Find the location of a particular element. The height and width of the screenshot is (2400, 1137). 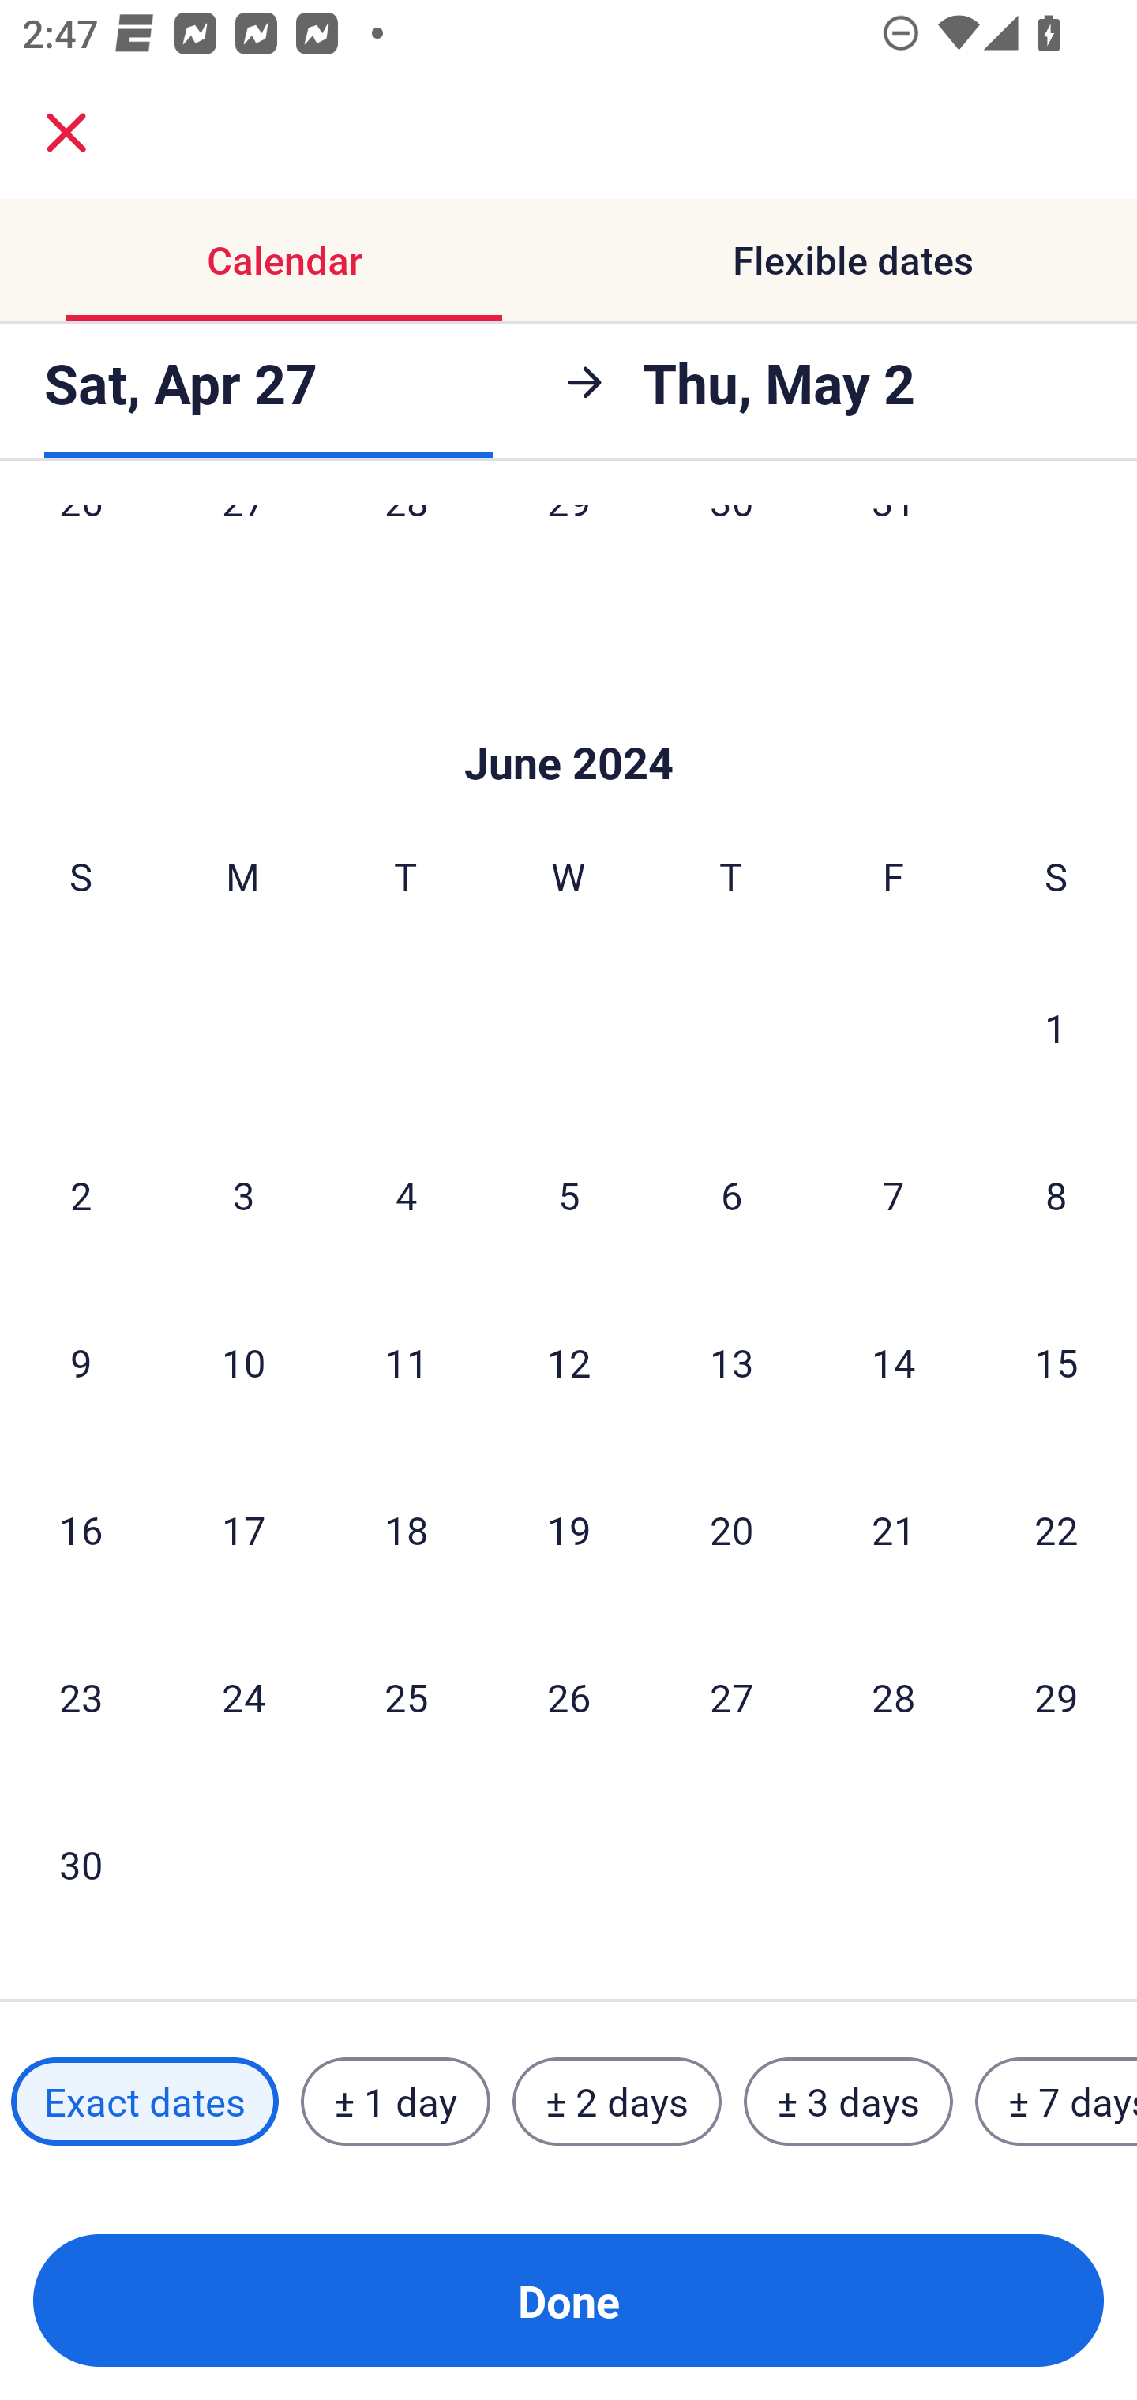

7 Friday, June 7, 2024 is located at coordinates (894, 1195).